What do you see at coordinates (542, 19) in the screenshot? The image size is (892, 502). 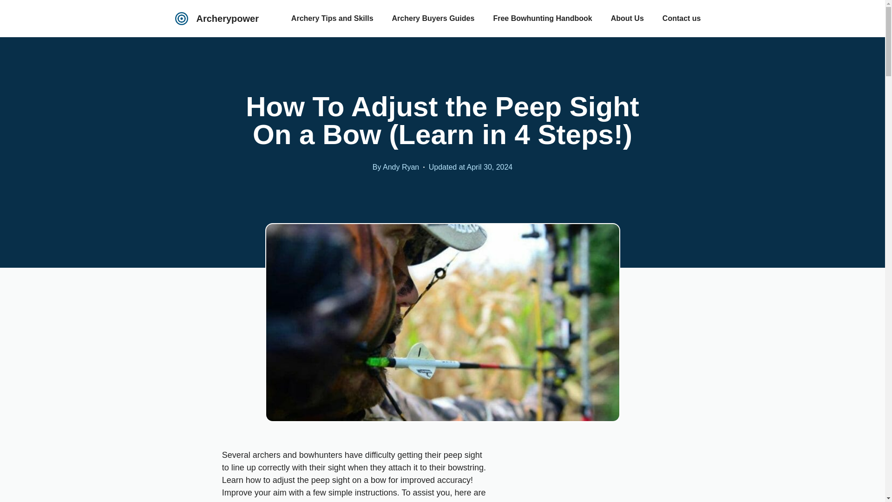 I see `Free Bowhunting Handbook` at bounding box center [542, 19].